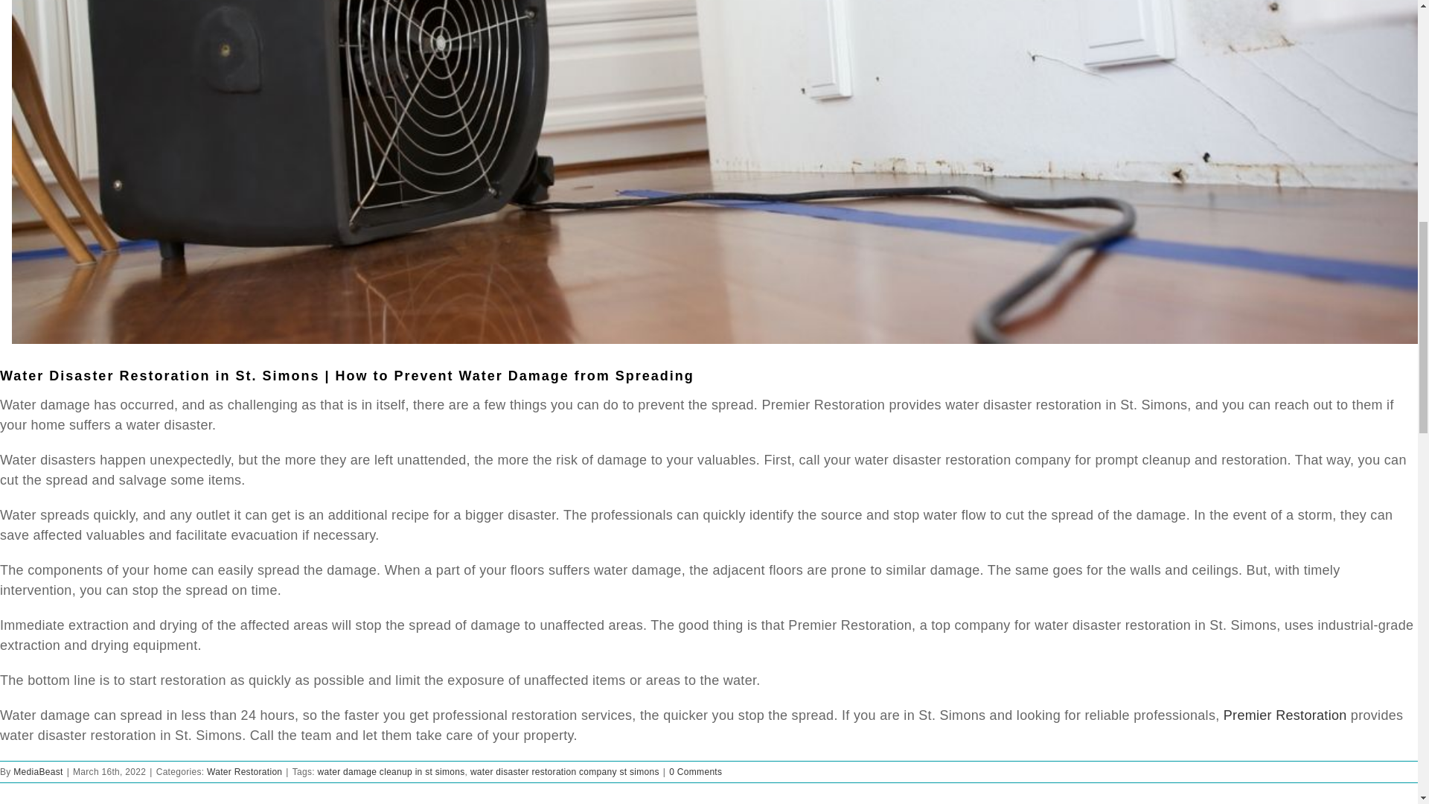 This screenshot has height=804, width=1429. Describe the element at coordinates (37, 772) in the screenshot. I see `MediaBeast` at that location.